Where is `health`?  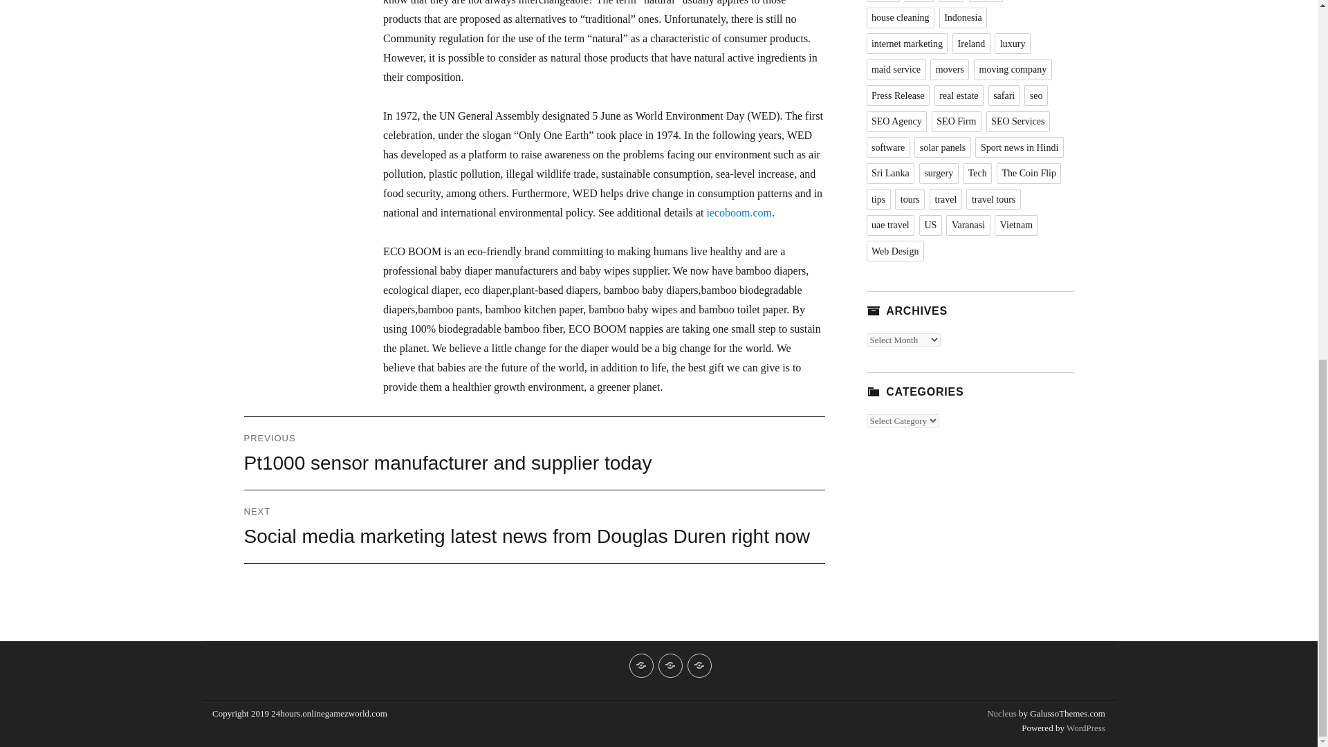 health is located at coordinates (986, 1).